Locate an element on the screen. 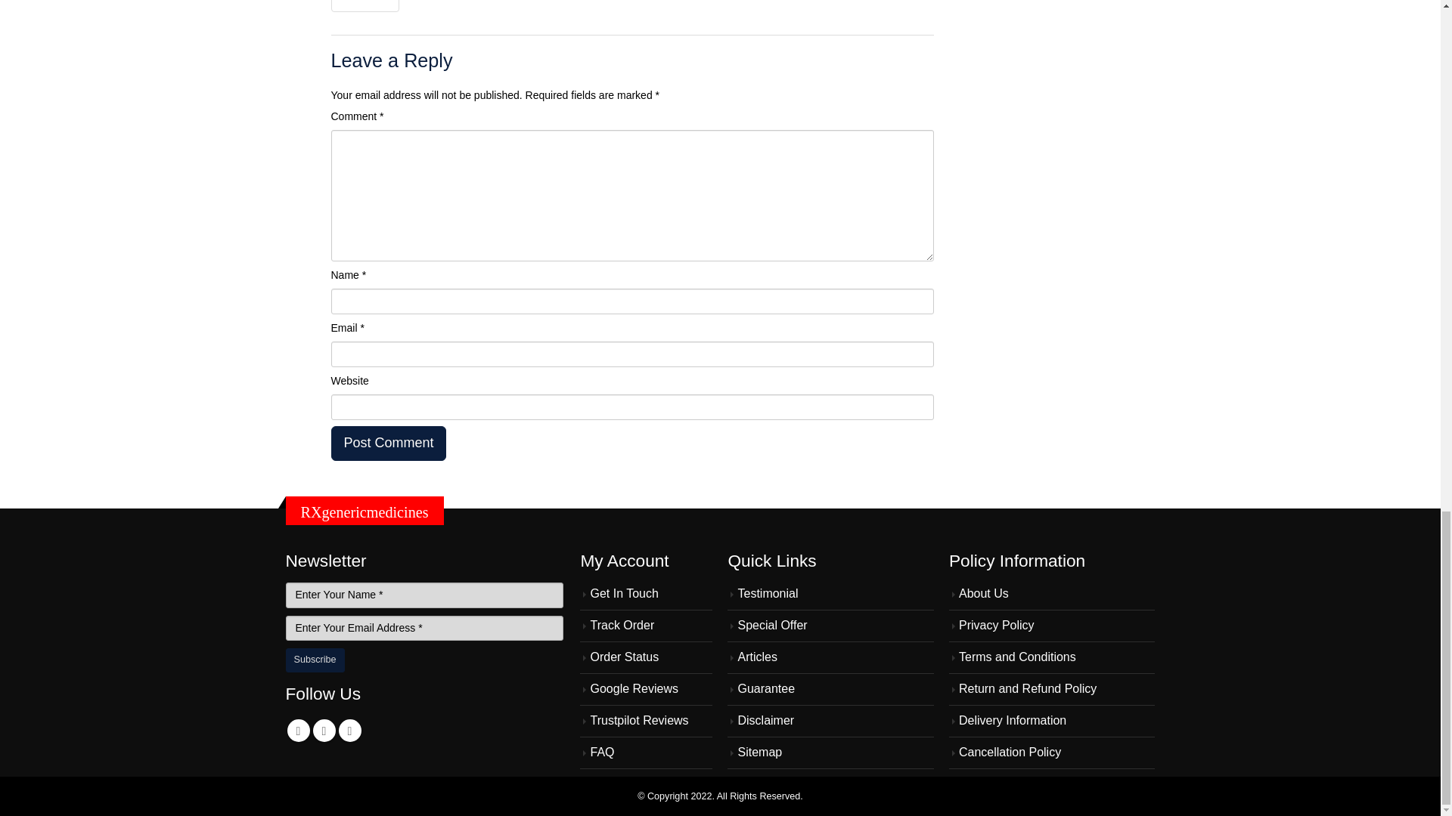  Order Status is located at coordinates (624, 657).